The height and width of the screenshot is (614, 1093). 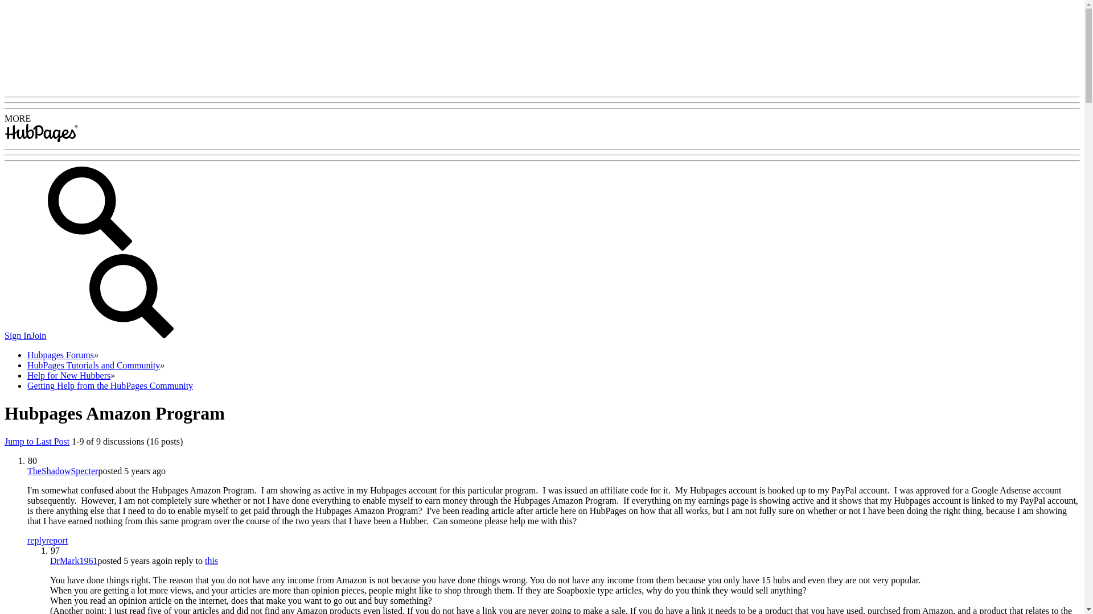 I want to click on Hubpages Forums, so click(x=60, y=355).